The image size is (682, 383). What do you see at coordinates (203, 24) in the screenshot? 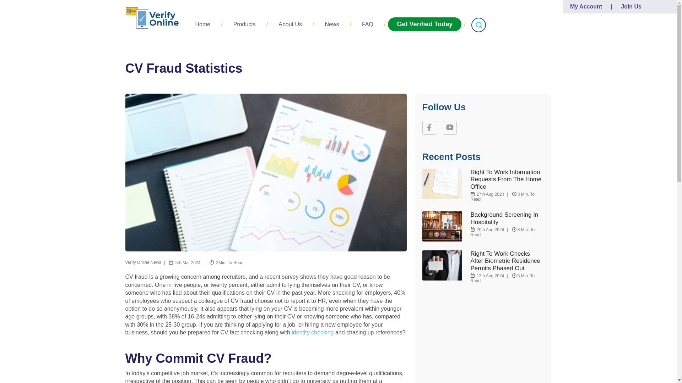
I see `Home` at bounding box center [203, 24].